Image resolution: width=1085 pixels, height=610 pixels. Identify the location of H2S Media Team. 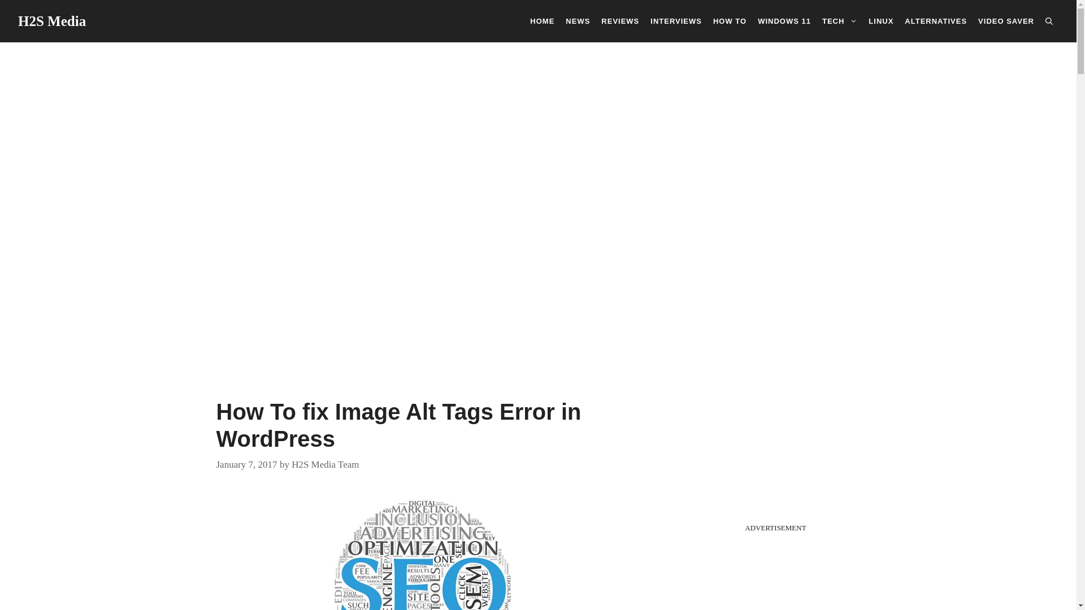
(325, 464).